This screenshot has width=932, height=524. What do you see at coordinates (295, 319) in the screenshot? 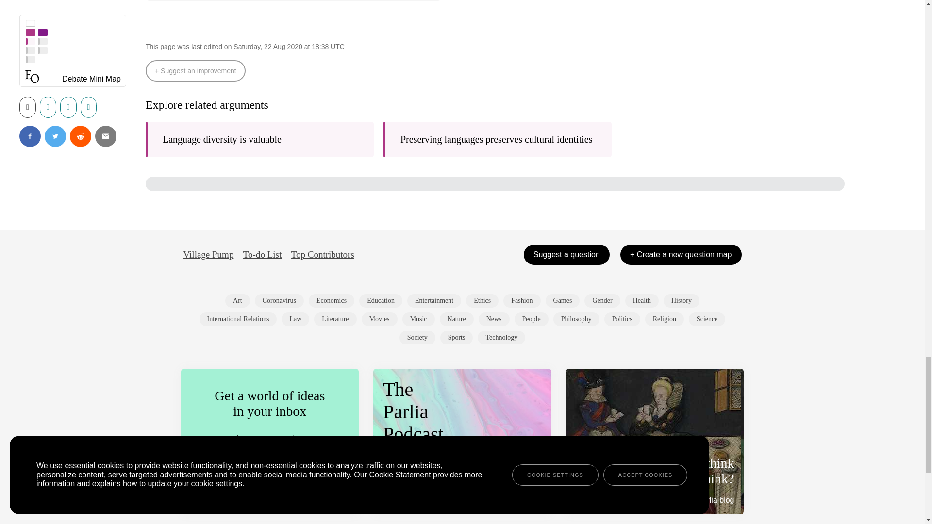
I see `Category item` at bounding box center [295, 319].